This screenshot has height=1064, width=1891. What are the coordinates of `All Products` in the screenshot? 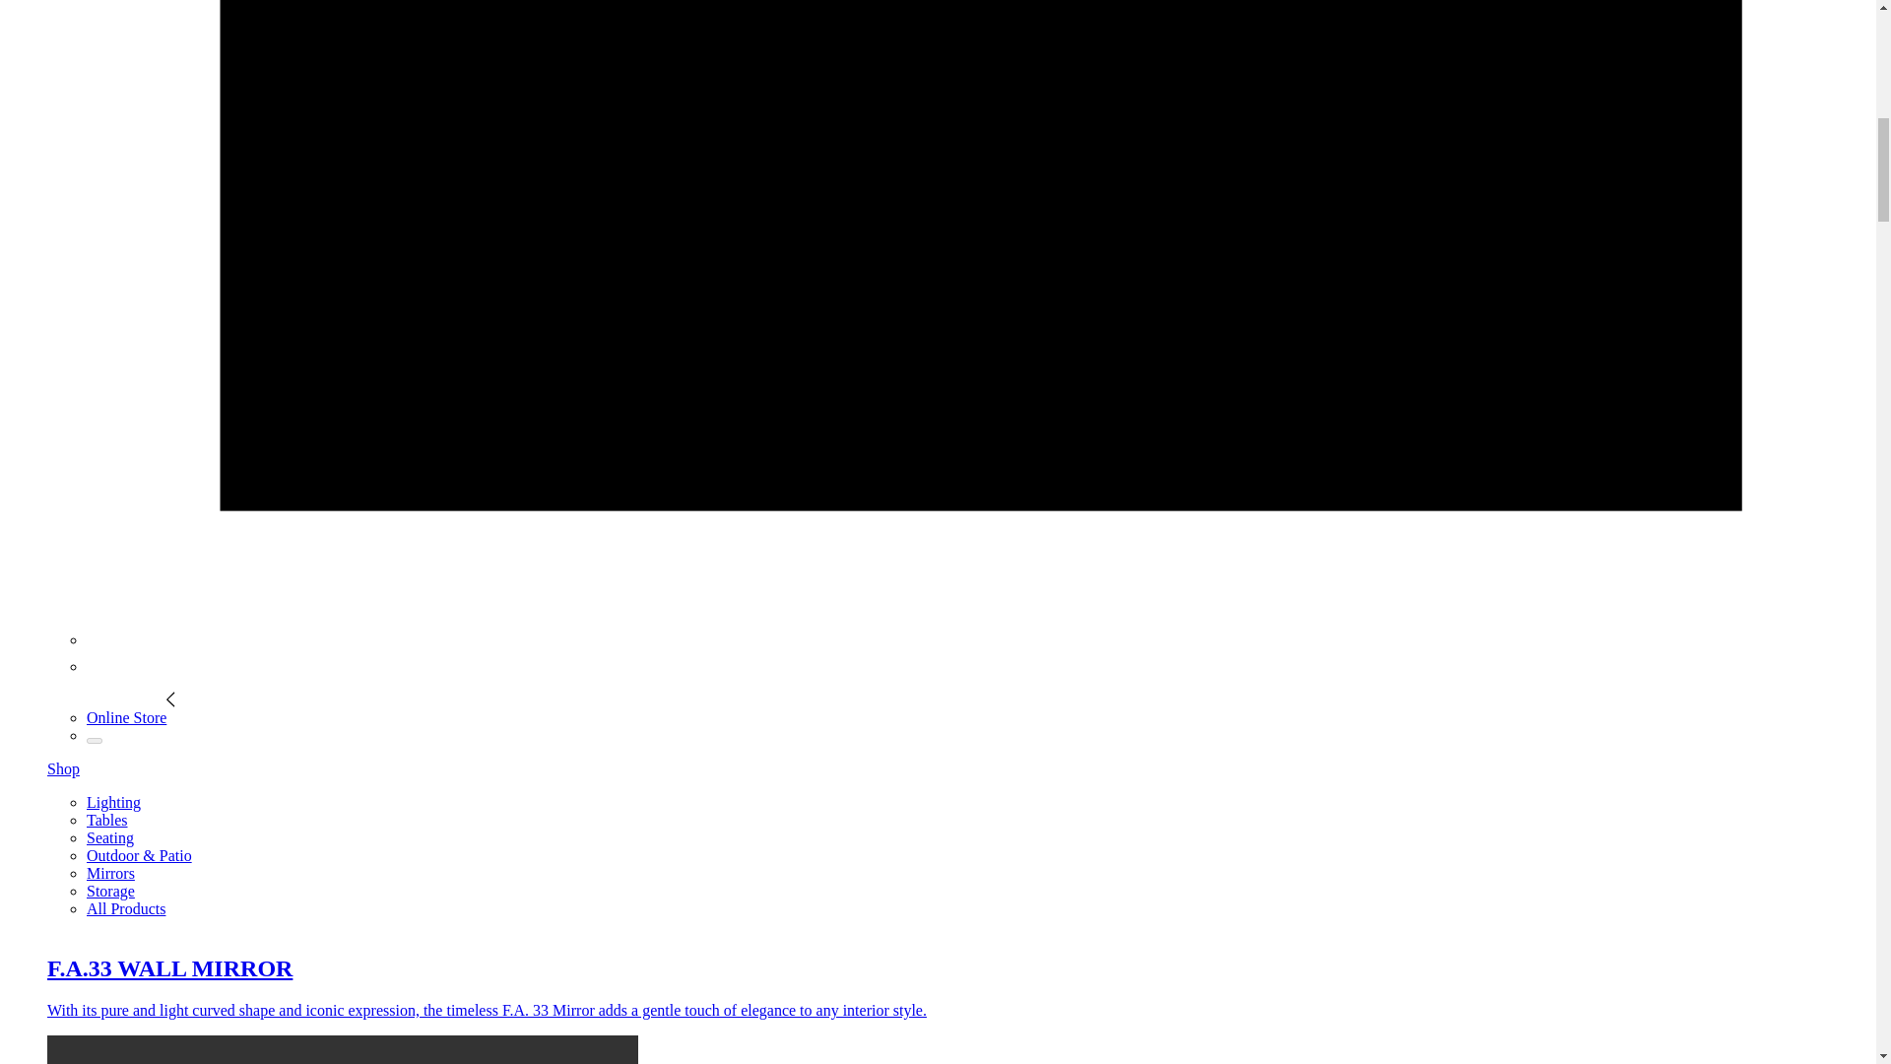 It's located at (126, 908).